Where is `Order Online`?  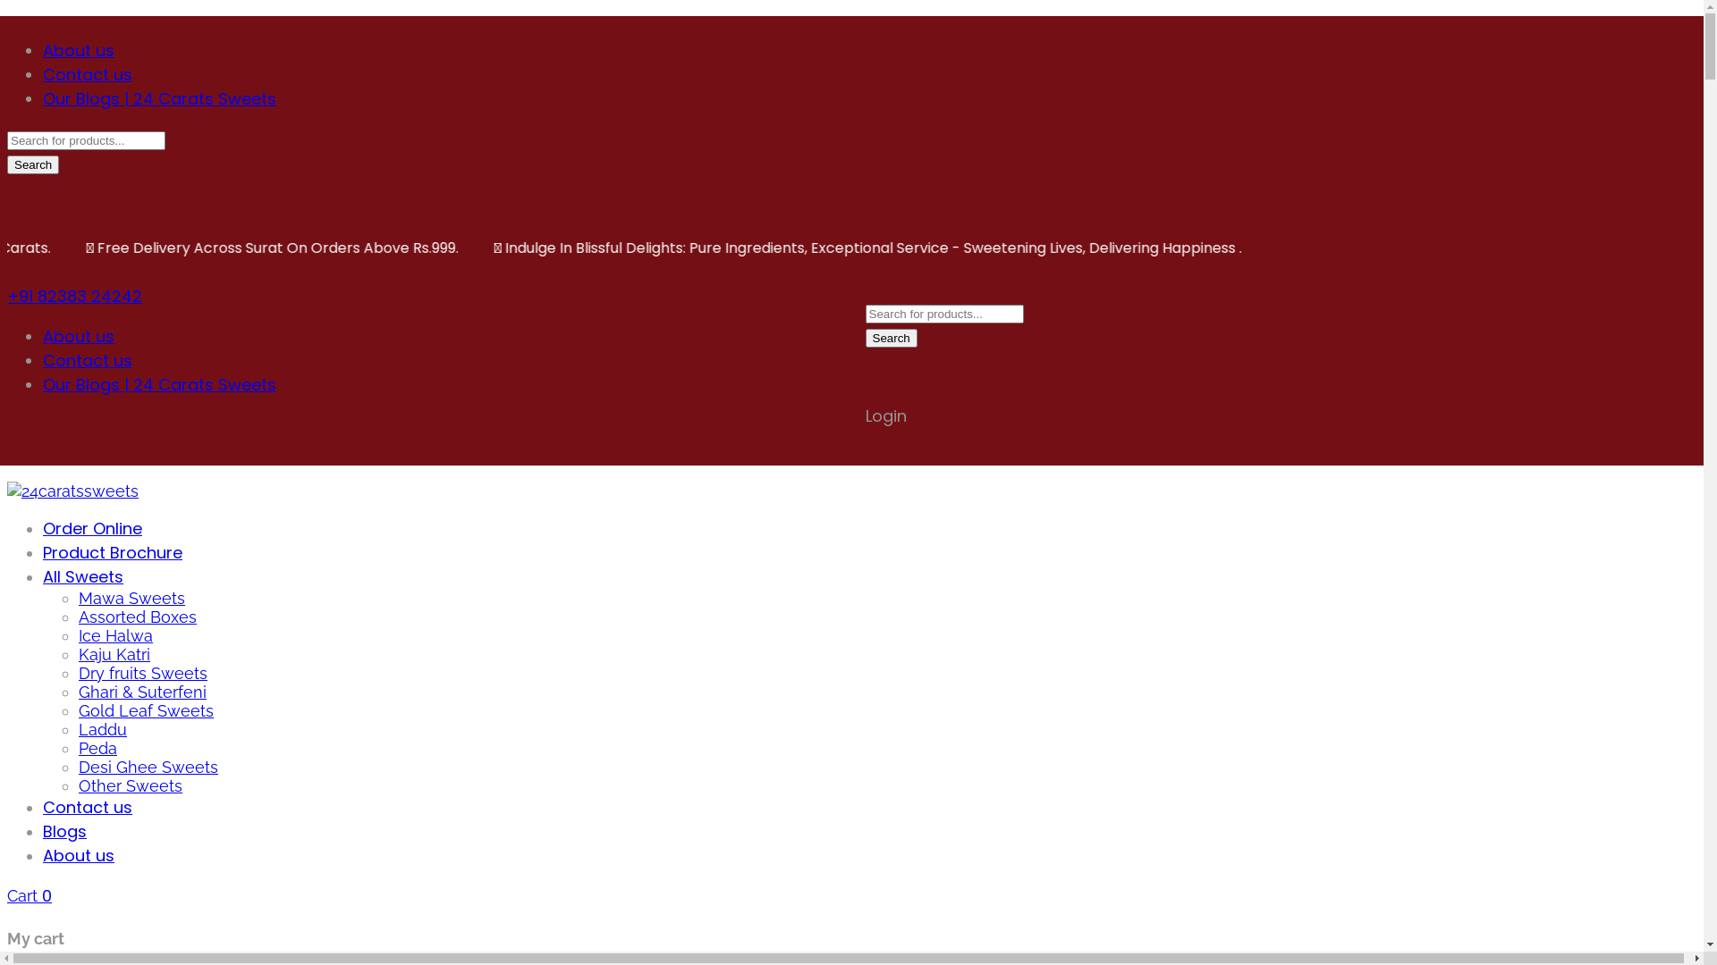
Order Online is located at coordinates (93, 529).